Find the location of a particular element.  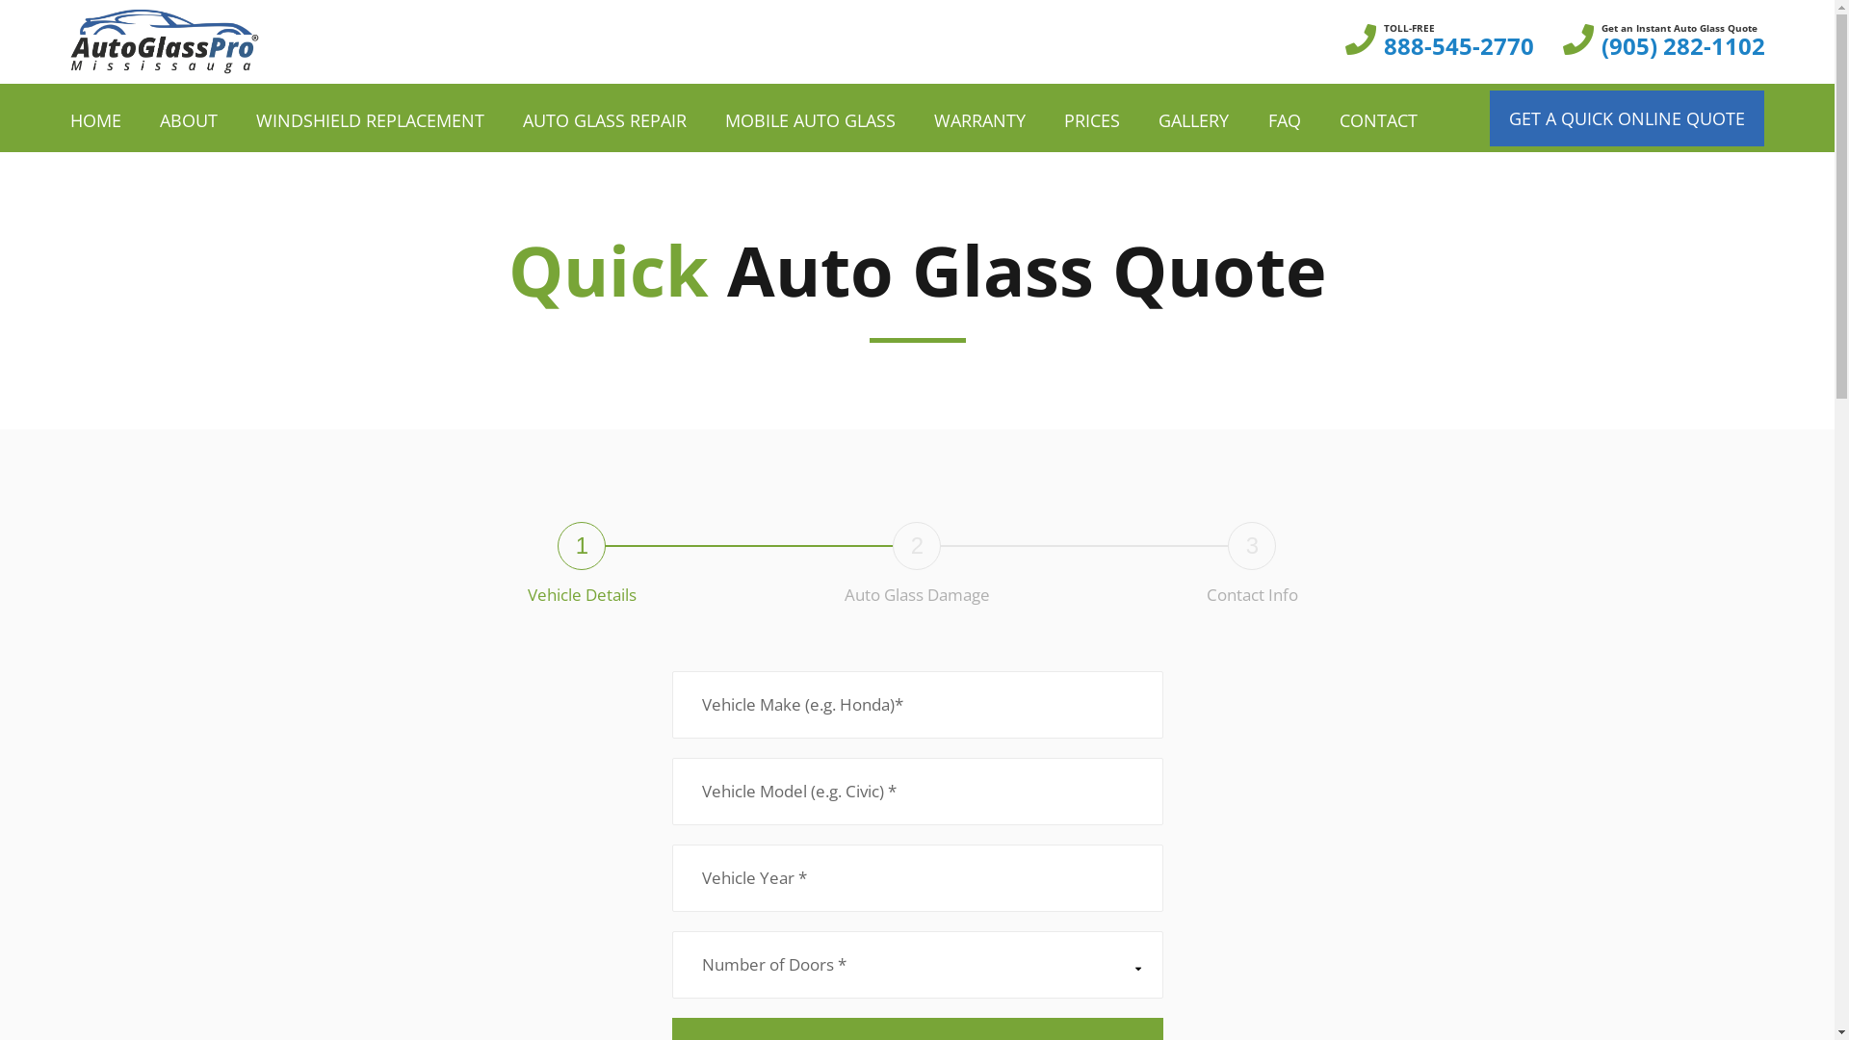

GET A QUICK ONLINE QUOTE is located at coordinates (1628, 118).